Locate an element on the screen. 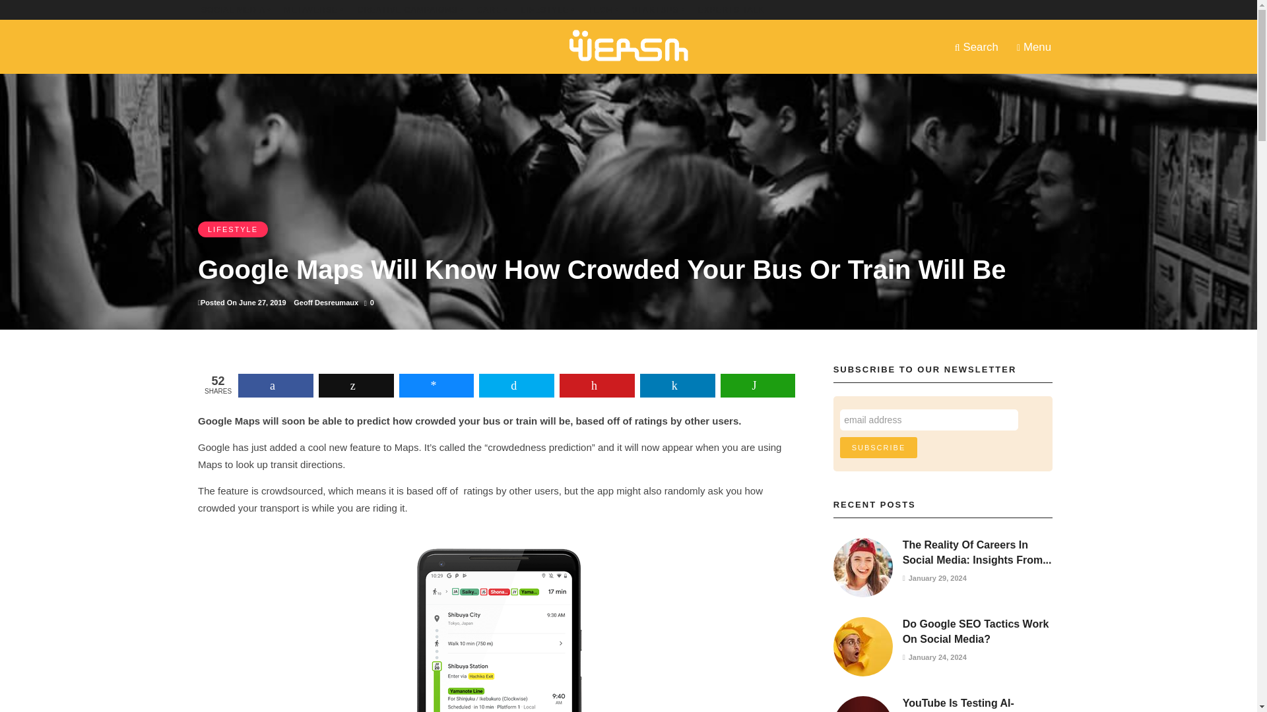 Image resolution: width=1267 pixels, height=712 pixels. LIFESTYLE is located at coordinates (232, 229).